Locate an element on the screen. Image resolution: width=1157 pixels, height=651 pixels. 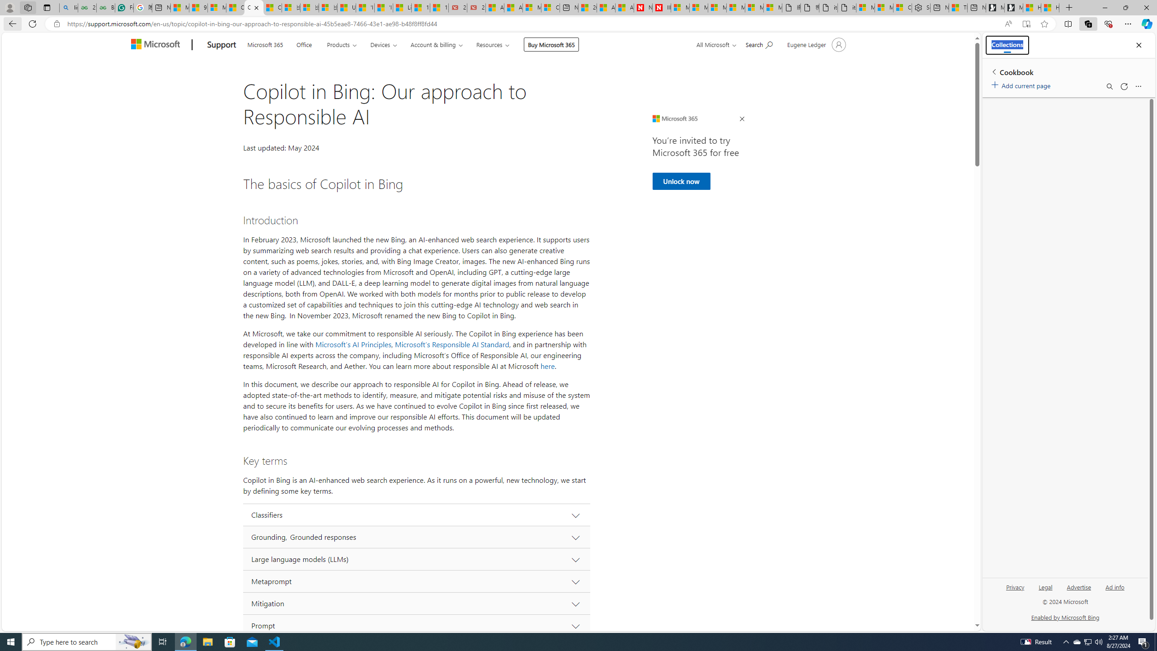
Office is located at coordinates (304, 43).